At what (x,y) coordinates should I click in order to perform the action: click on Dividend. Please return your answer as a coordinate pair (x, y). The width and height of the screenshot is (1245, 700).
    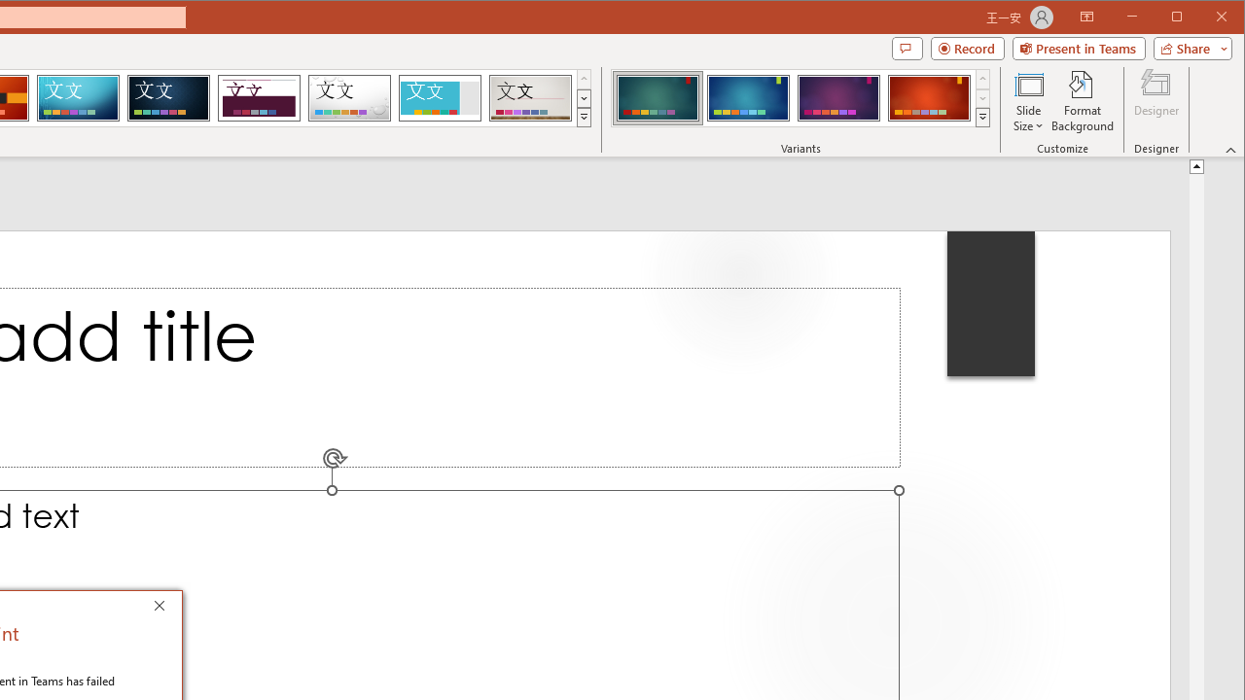
    Looking at the image, I should click on (259, 97).